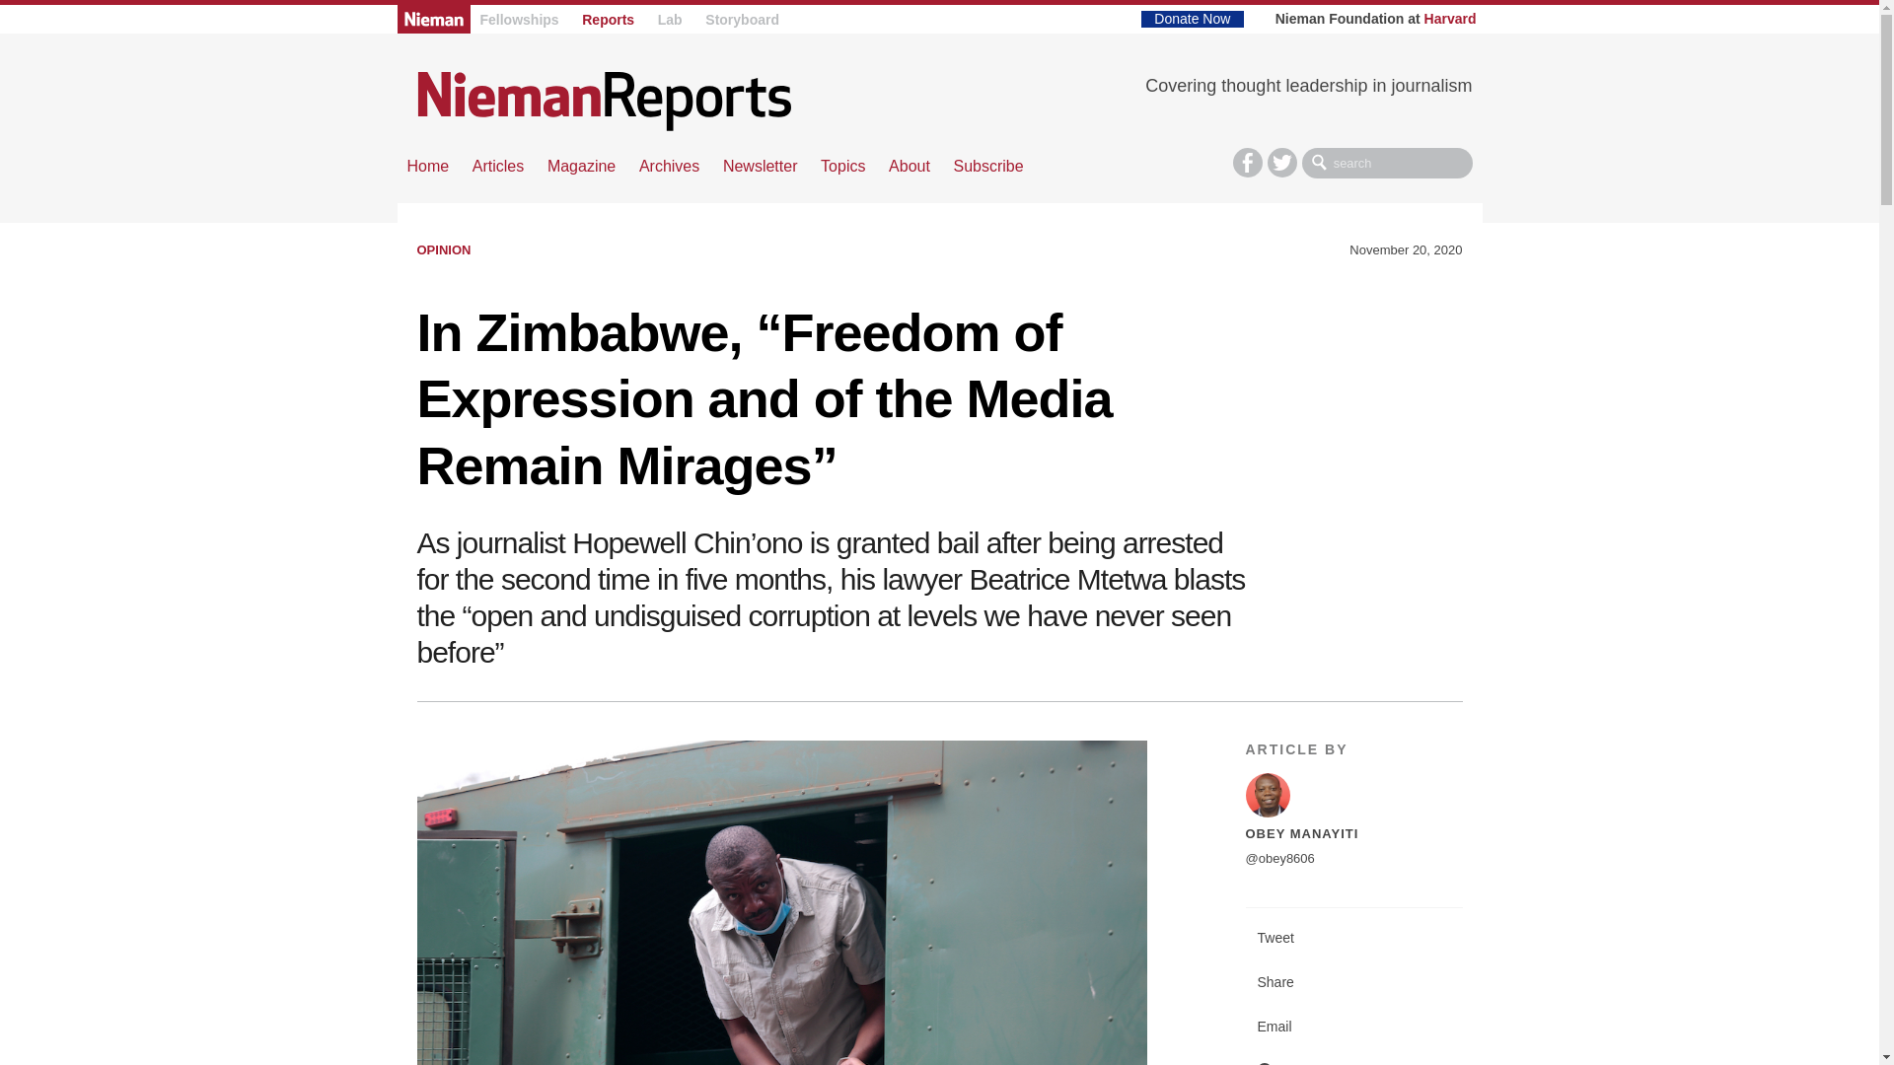 This screenshot has height=1065, width=1894. I want to click on OPINION, so click(443, 250).